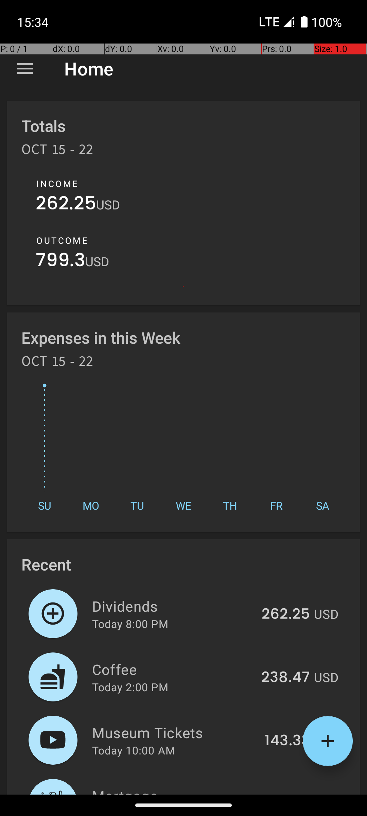 The height and width of the screenshot is (816, 367). What do you see at coordinates (292, 794) in the screenshot?
I see `182.7` at bounding box center [292, 794].